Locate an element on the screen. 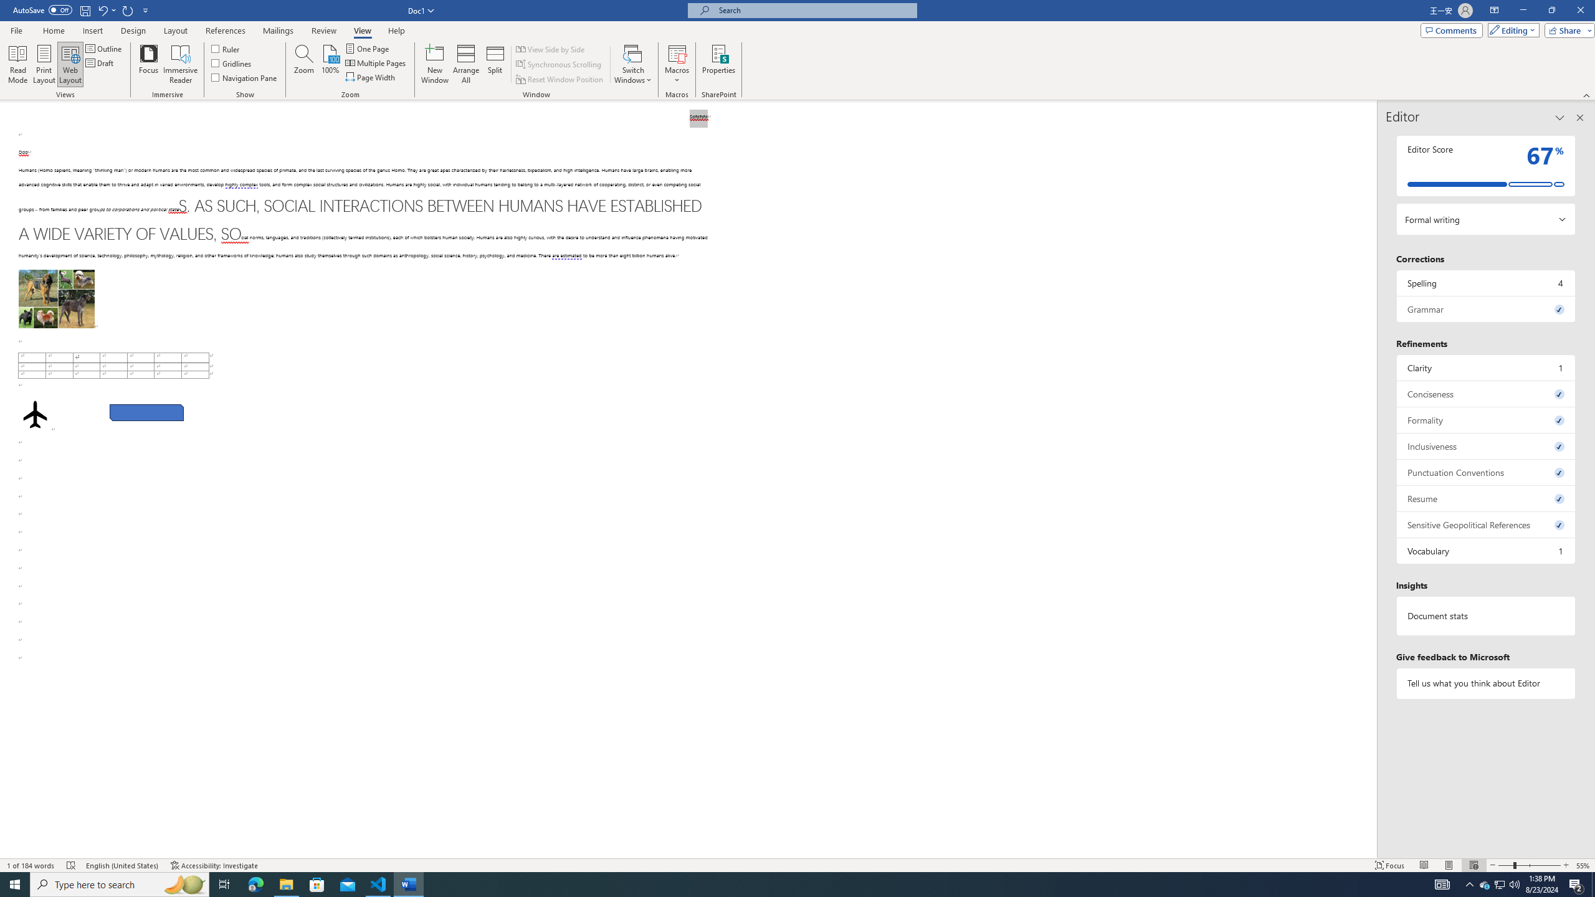  Page Width is located at coordinates (371, 77).